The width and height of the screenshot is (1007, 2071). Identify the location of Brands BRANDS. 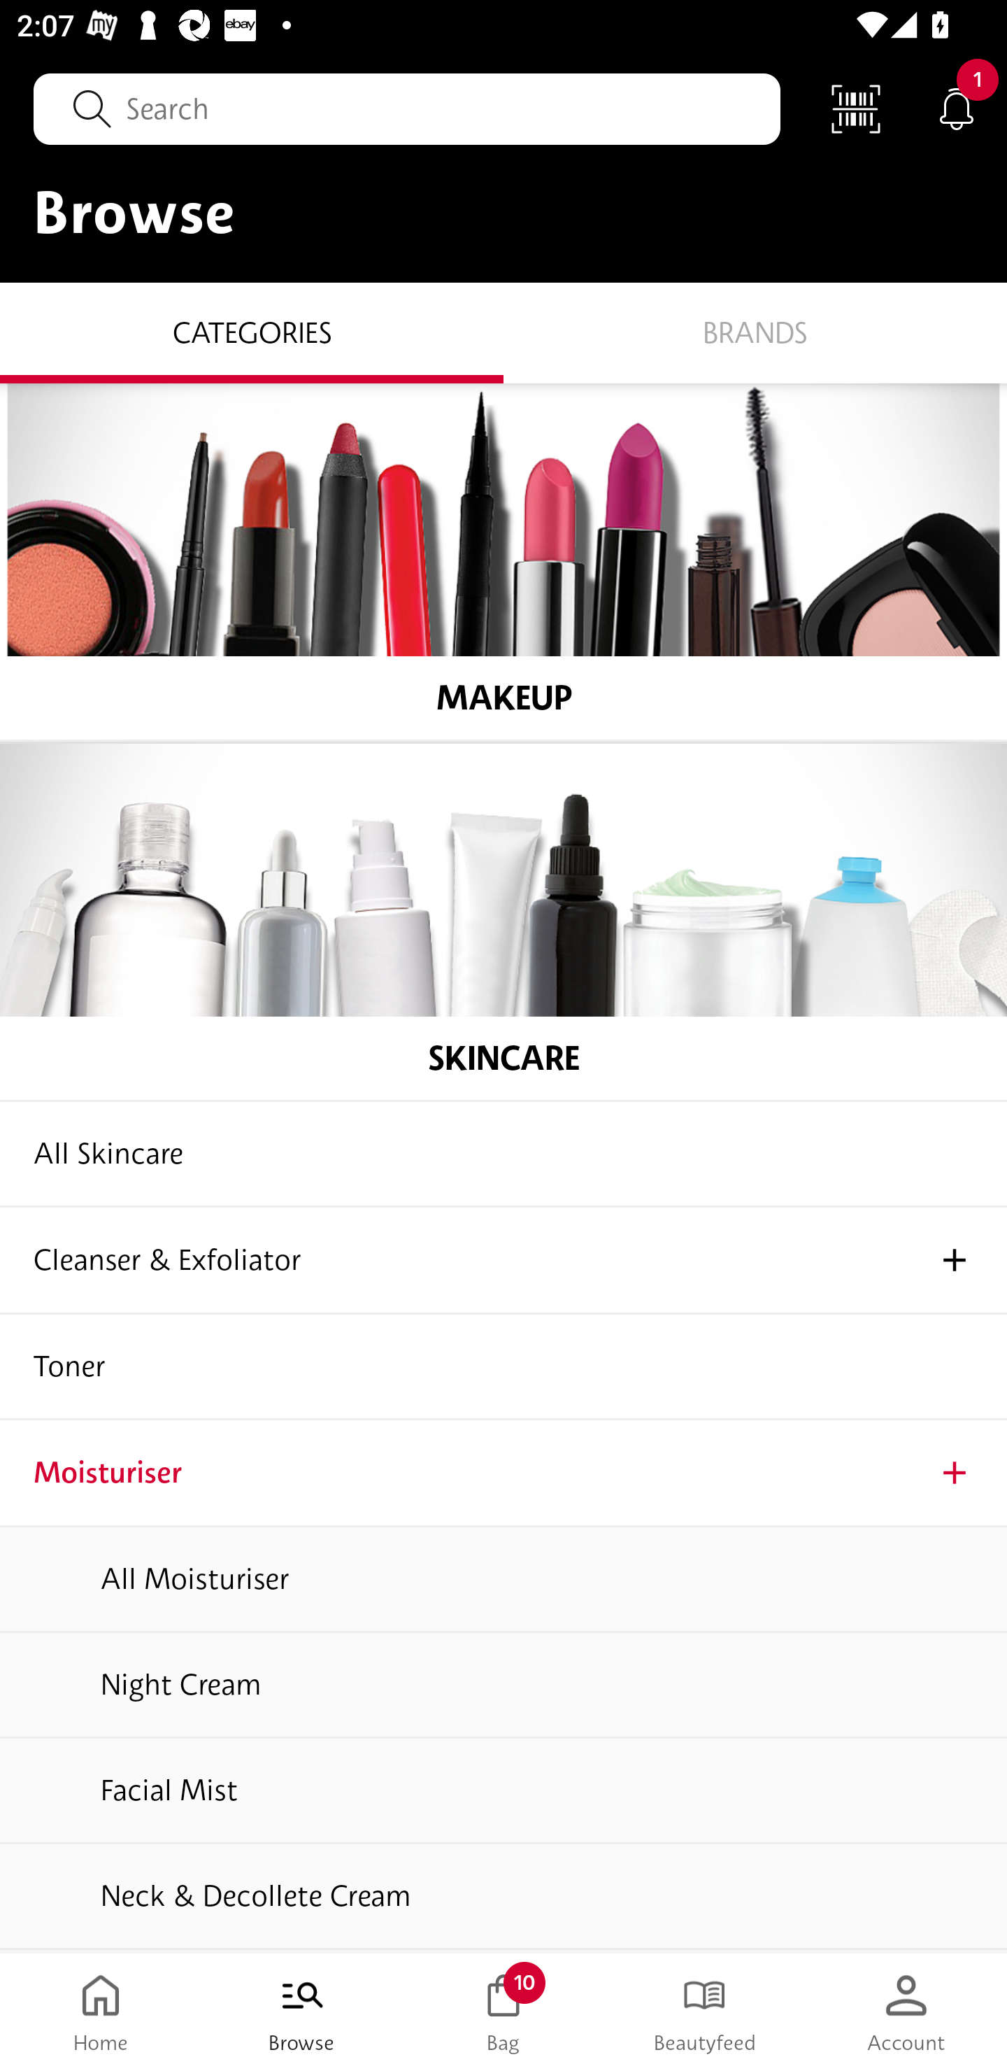
(755, 332).